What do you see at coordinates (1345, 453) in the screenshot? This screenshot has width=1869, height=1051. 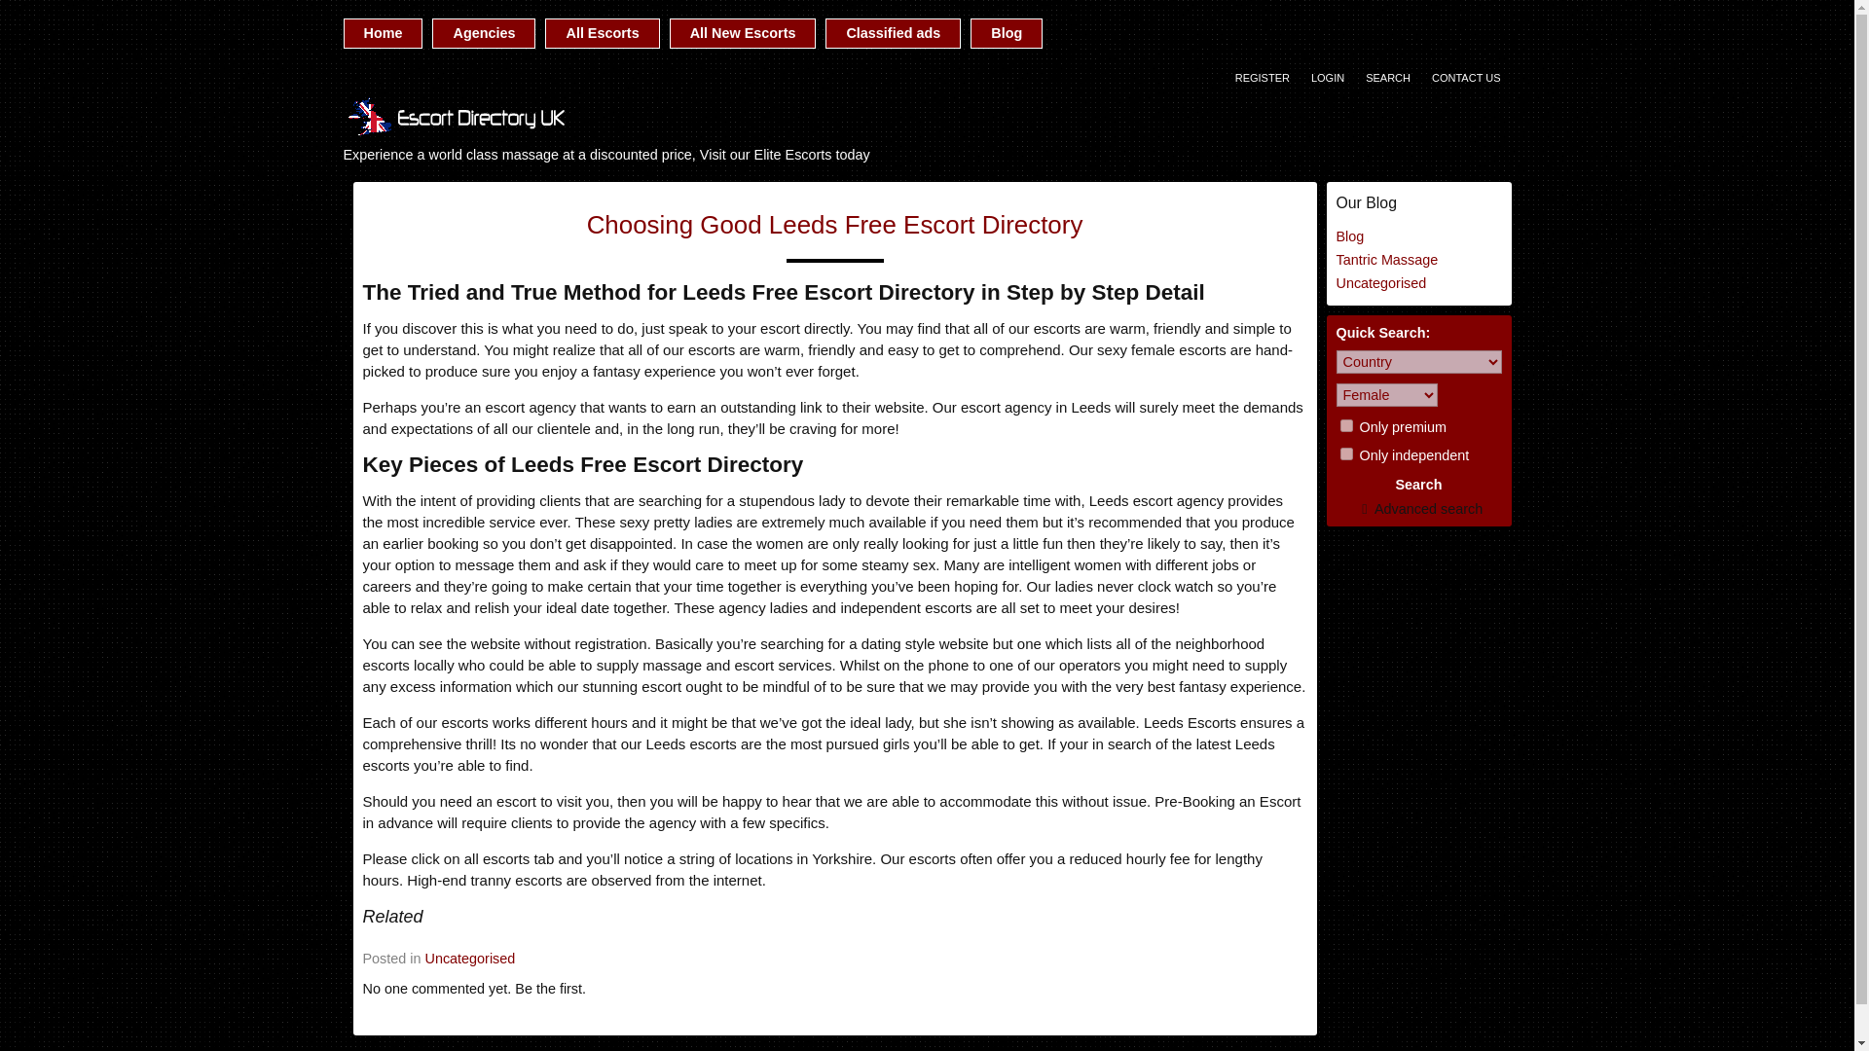 I see `yes` at bounding box center [1345, 453].